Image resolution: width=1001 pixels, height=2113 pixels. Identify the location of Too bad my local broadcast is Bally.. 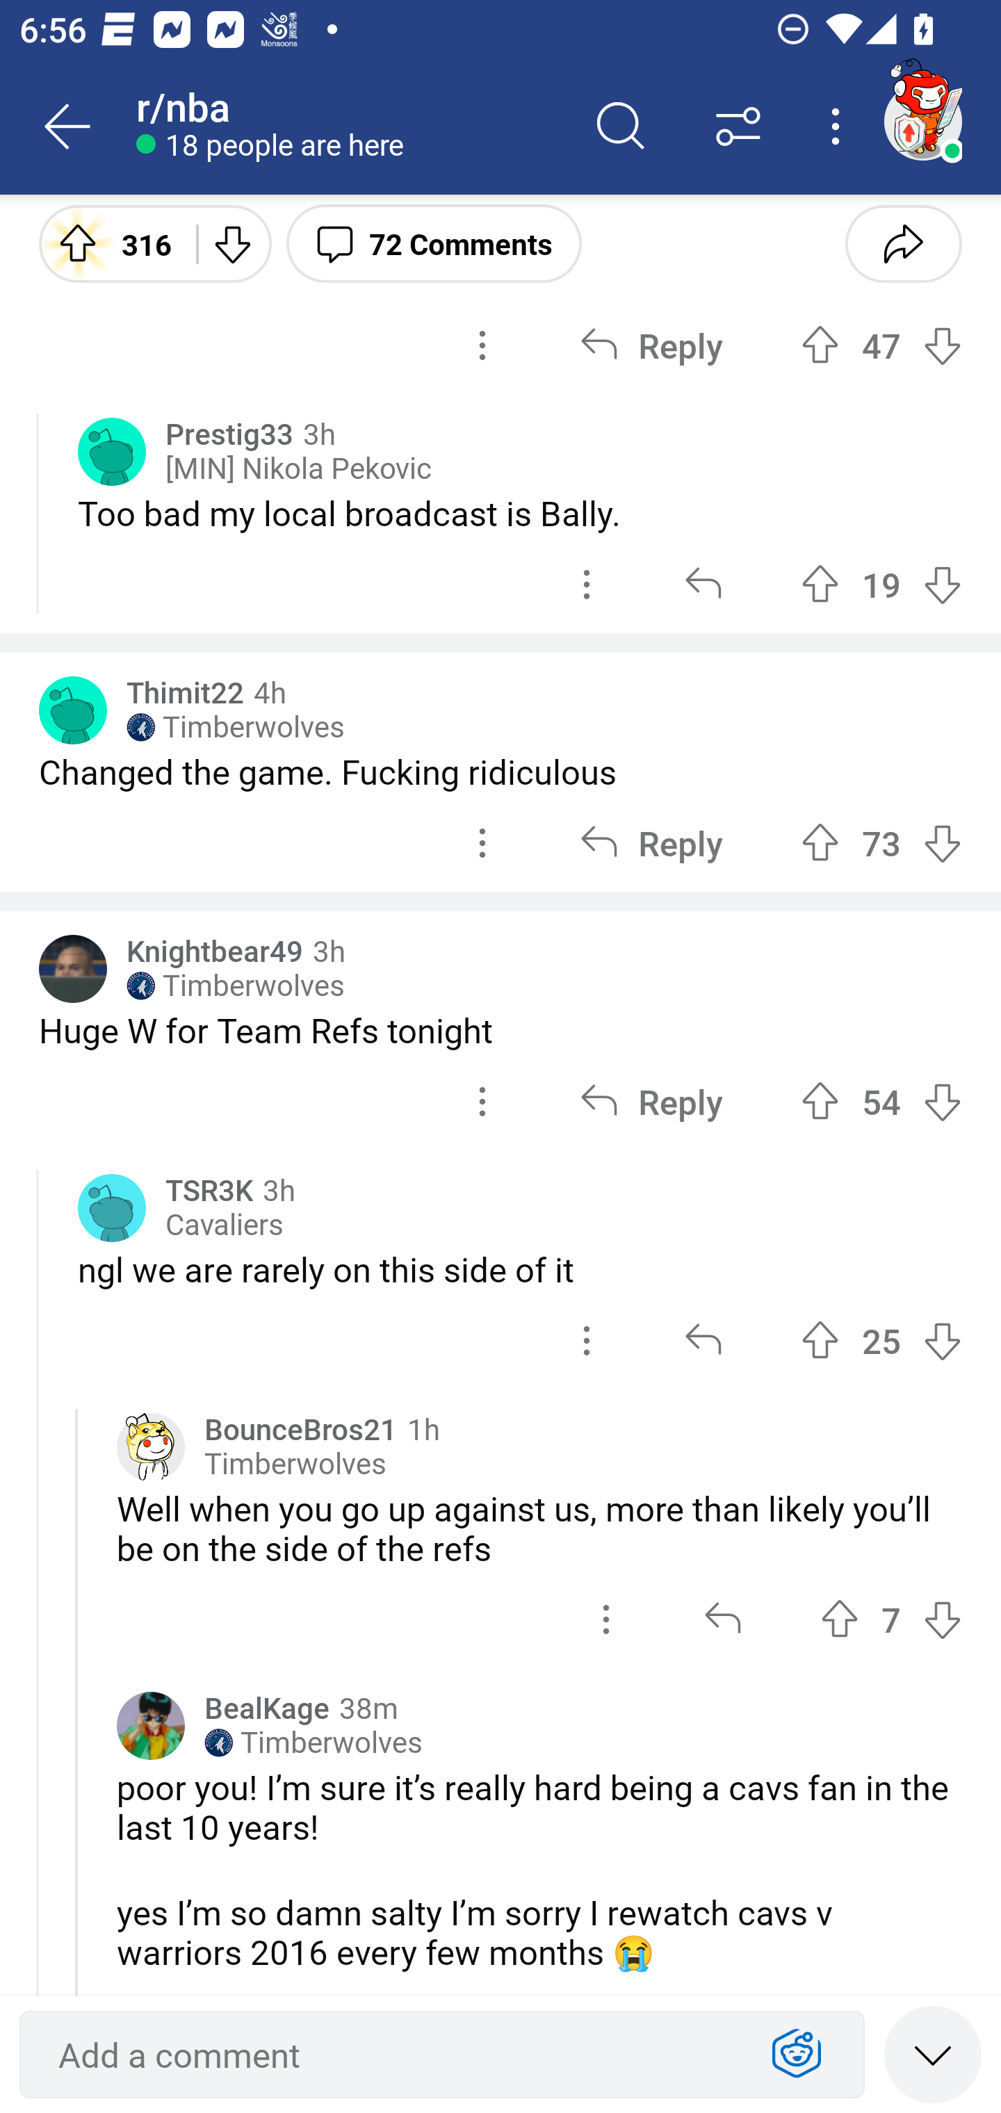
(520, 513).